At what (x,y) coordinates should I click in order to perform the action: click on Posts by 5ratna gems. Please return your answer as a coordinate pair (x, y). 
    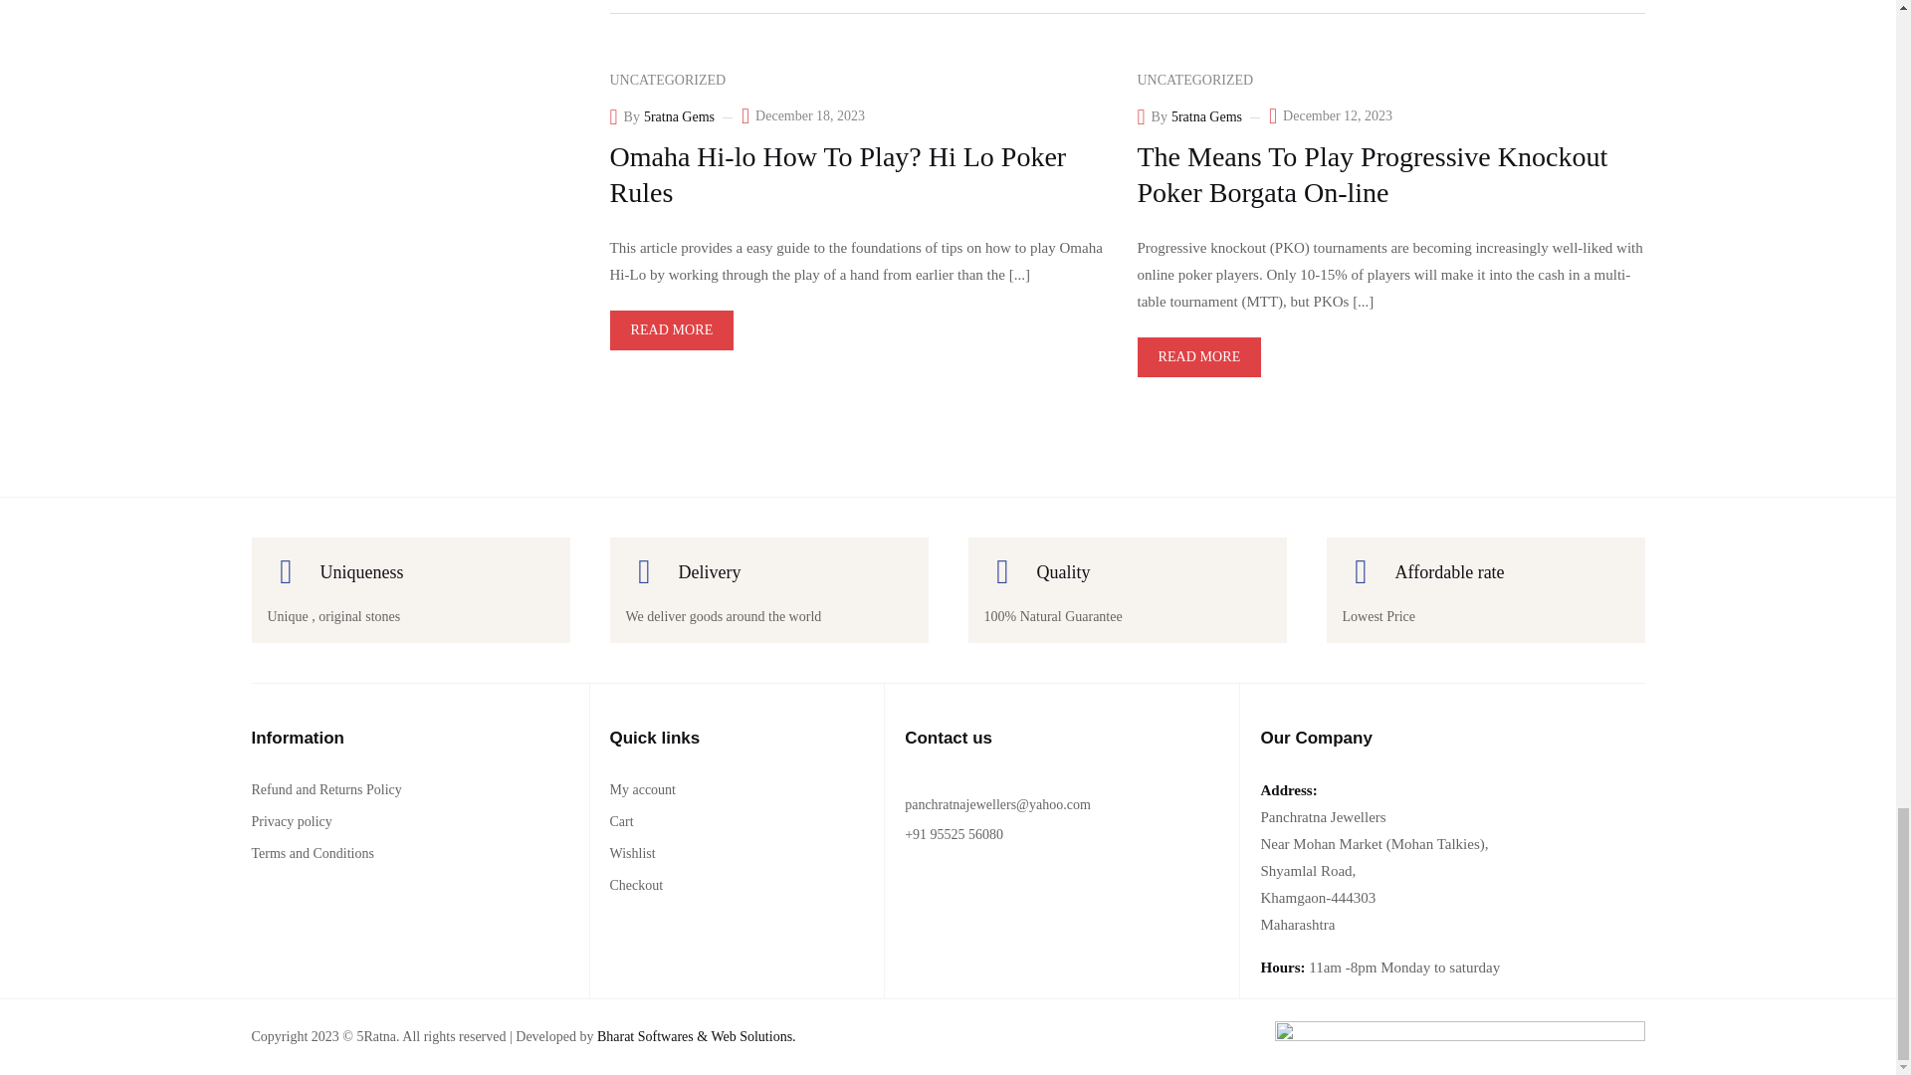
    Looking at the image, I should click on (679, 117).